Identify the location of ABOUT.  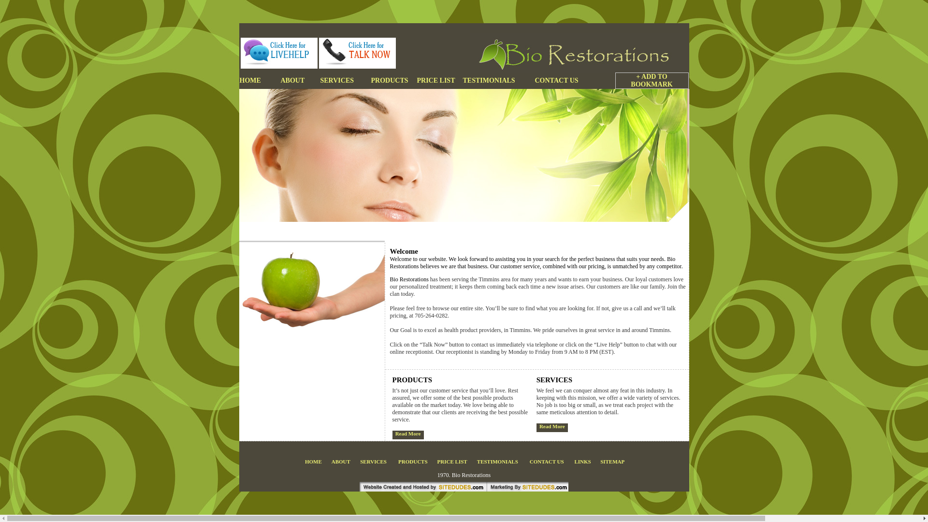
(300, 81).